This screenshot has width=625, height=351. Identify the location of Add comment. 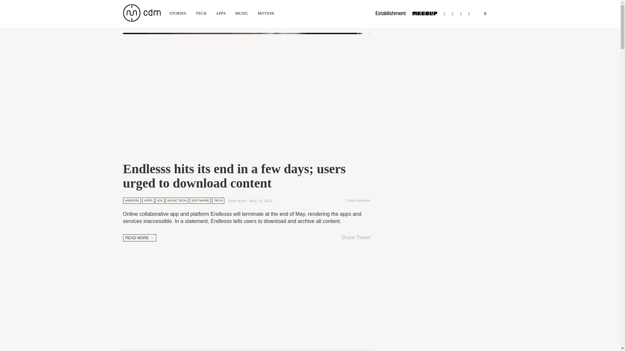
(359, 201).